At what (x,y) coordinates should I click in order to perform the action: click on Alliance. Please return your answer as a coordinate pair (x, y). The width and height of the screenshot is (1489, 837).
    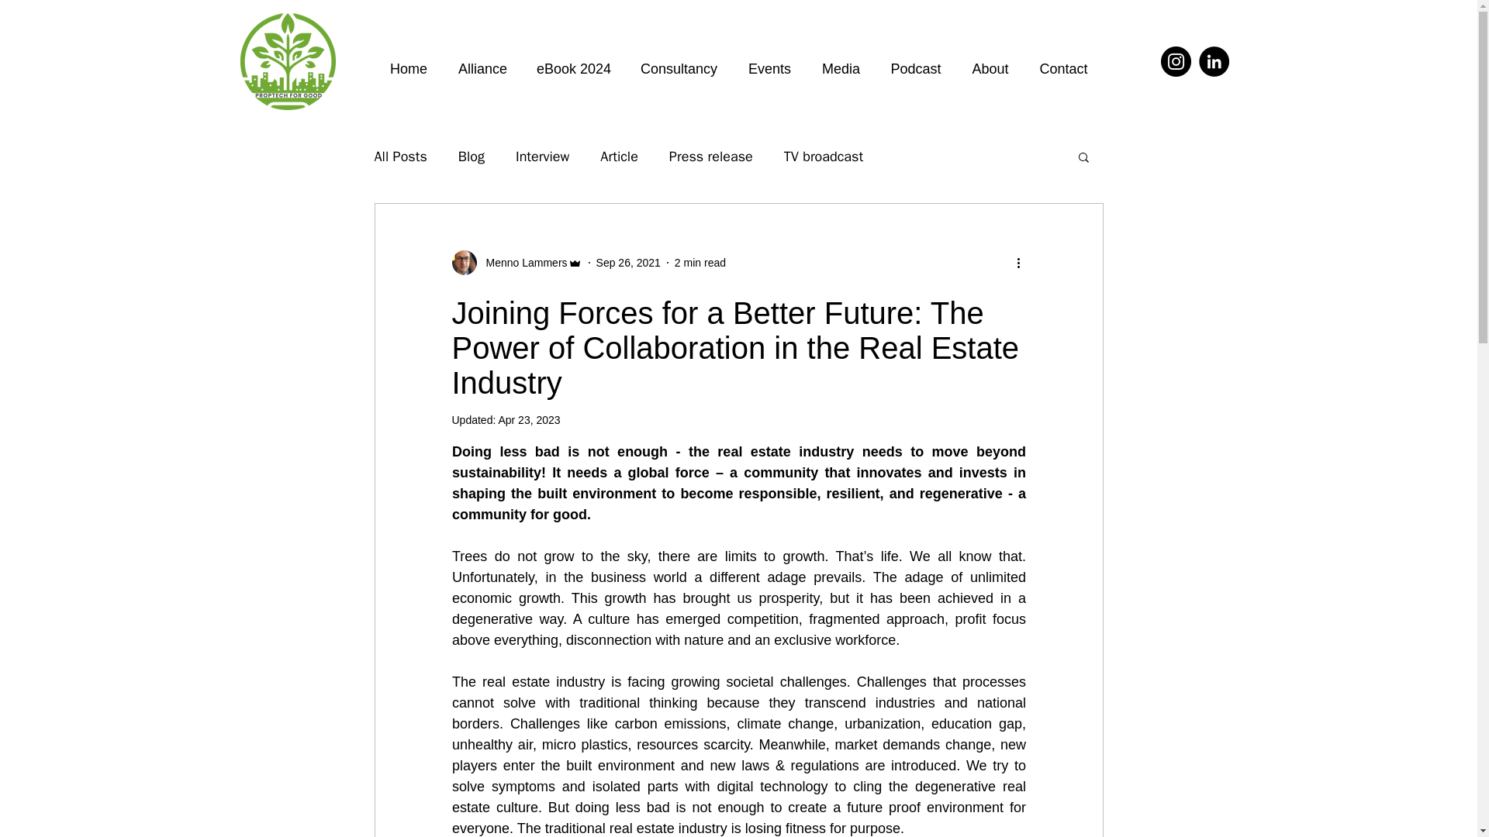
    Looking at the image, I should click on (482, 62).